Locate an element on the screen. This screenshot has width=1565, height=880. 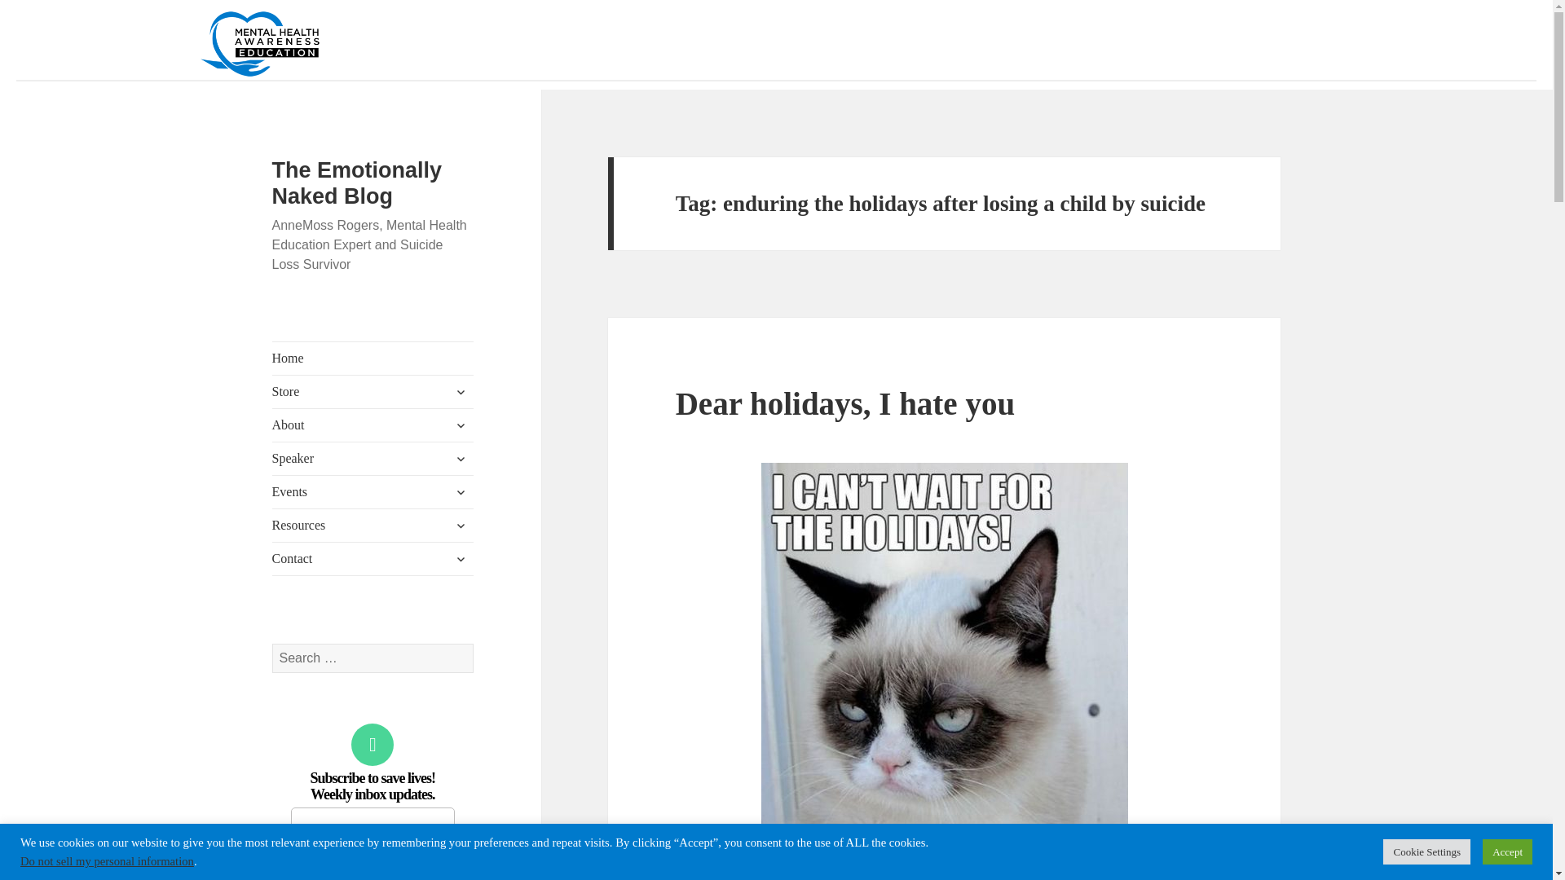
Speaker is located at coordinates (373, 459).